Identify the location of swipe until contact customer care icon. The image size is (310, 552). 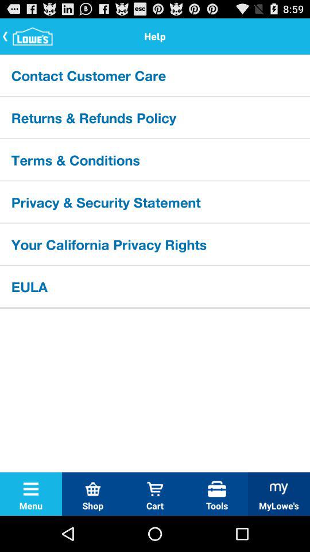
(155, 75).